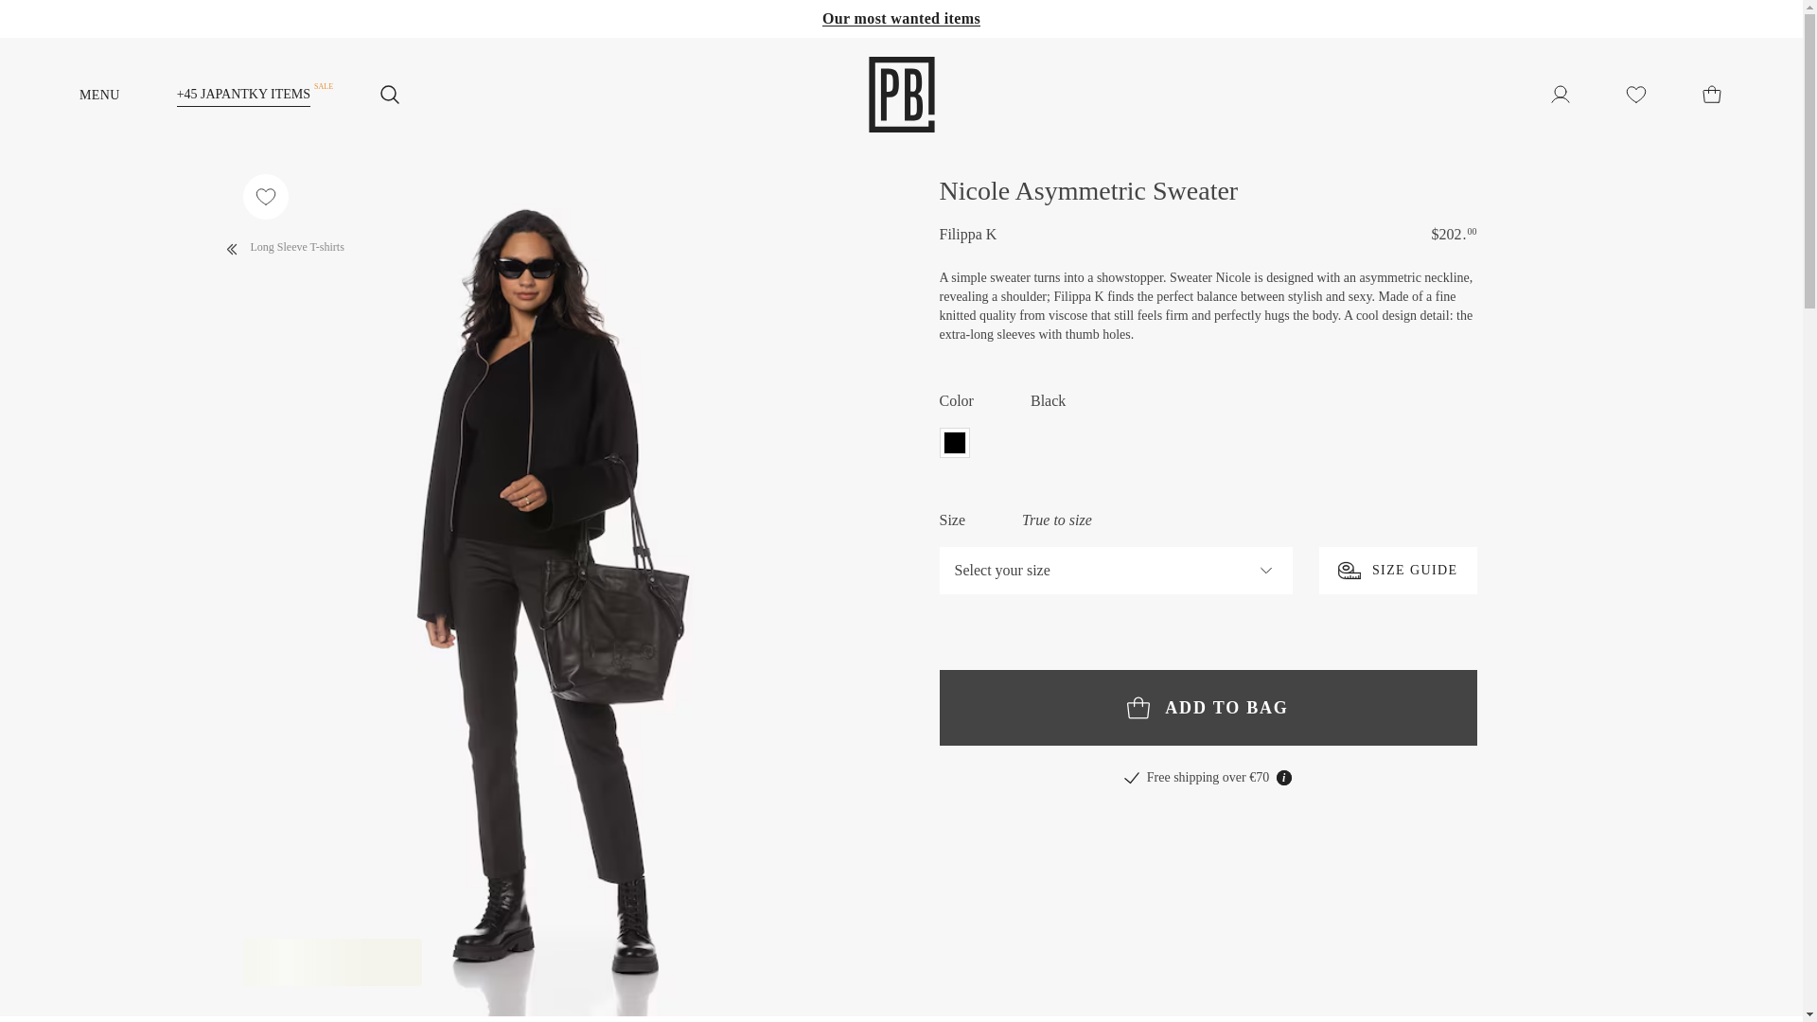 This screenshot has width=1817, height=1022. What do you see at coordinates (281, 244) in the screenshot?
I see `Long Sleeve T-shirts` at bounding box center [281, 244].